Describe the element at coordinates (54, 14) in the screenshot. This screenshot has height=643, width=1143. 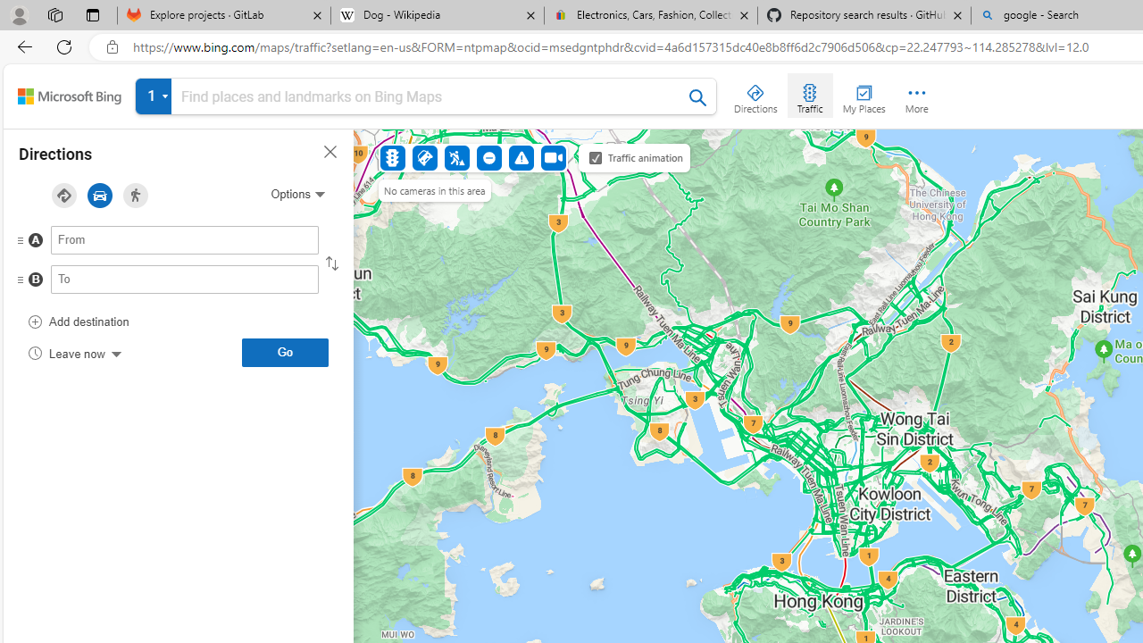
I see `Workspaces` at that location.